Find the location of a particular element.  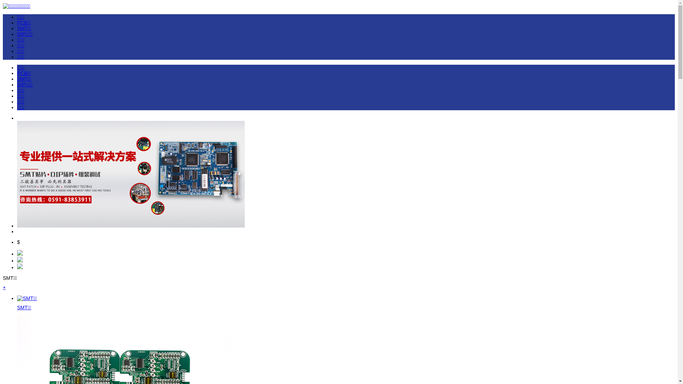

+ is located at coordinates (4, 287).